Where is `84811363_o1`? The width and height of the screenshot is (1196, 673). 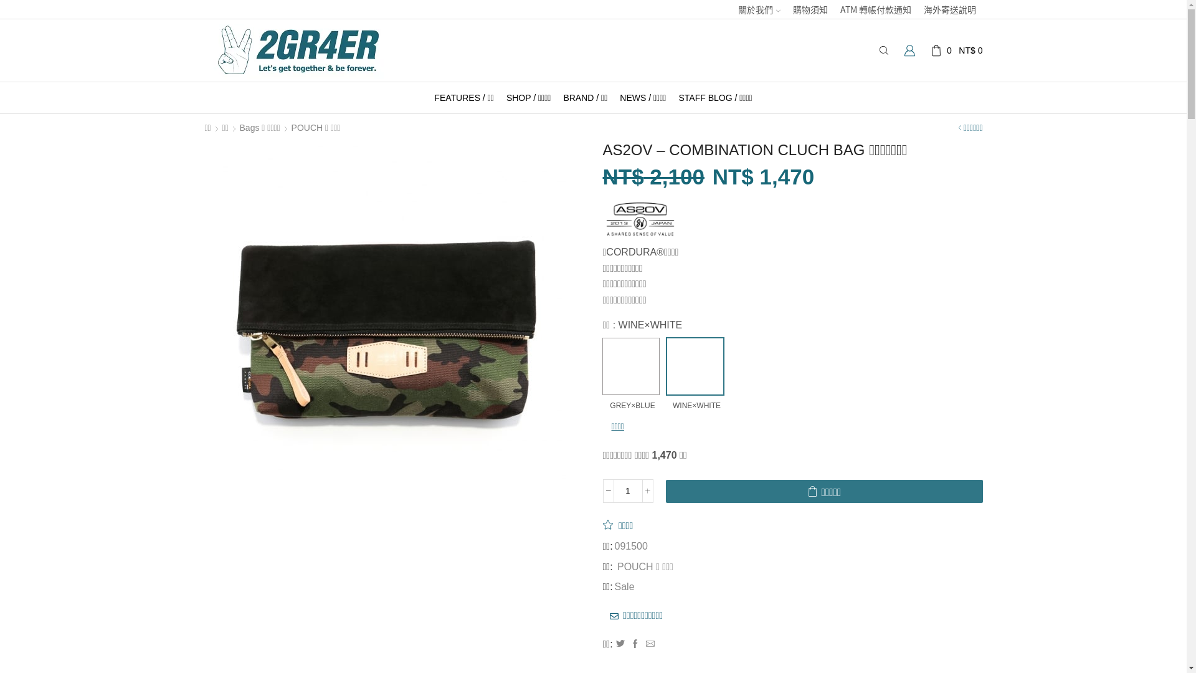
84811363_o1 is located at coordinates (394, 313).